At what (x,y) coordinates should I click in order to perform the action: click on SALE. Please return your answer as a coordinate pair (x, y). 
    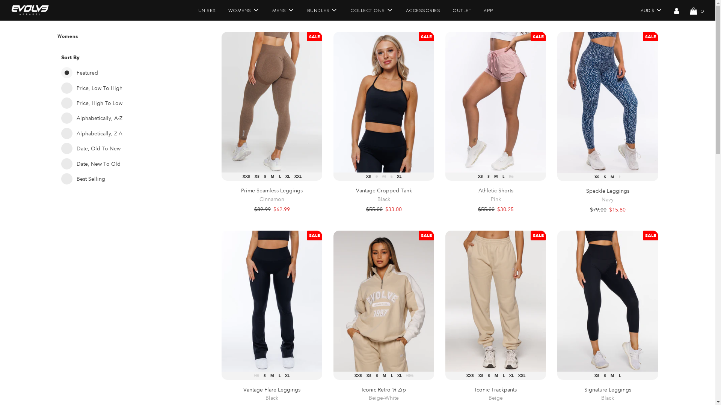
    Looking at the image, I should click on (315, 37).